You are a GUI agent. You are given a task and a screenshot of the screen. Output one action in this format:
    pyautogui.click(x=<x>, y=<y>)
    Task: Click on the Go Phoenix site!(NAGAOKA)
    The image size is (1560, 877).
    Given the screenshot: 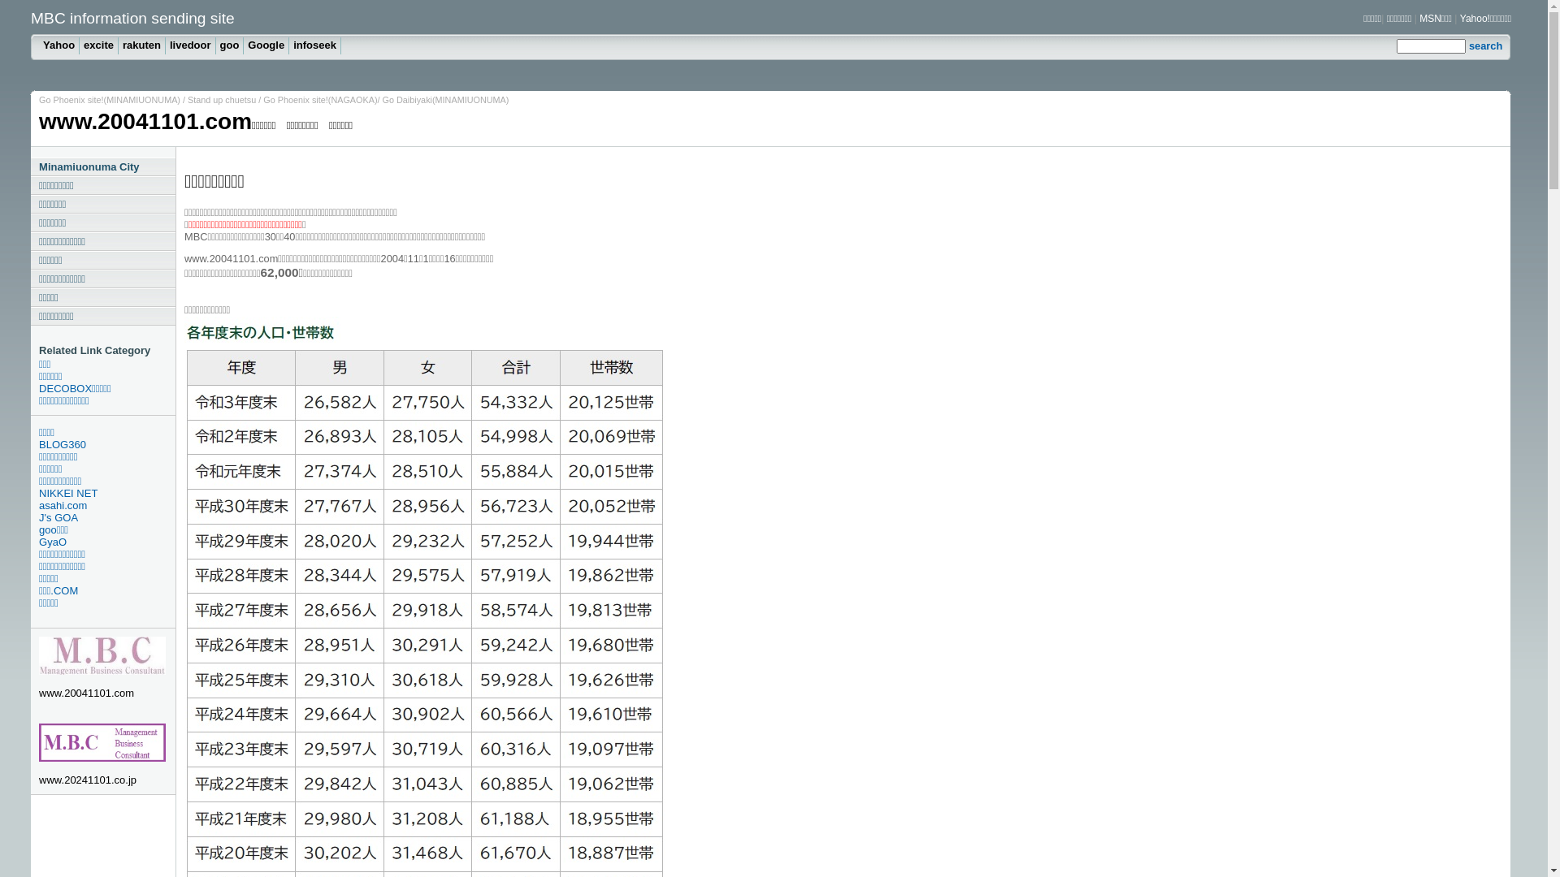 What is the action you would take?
    pyautogui.click(x=320, y=100)
    